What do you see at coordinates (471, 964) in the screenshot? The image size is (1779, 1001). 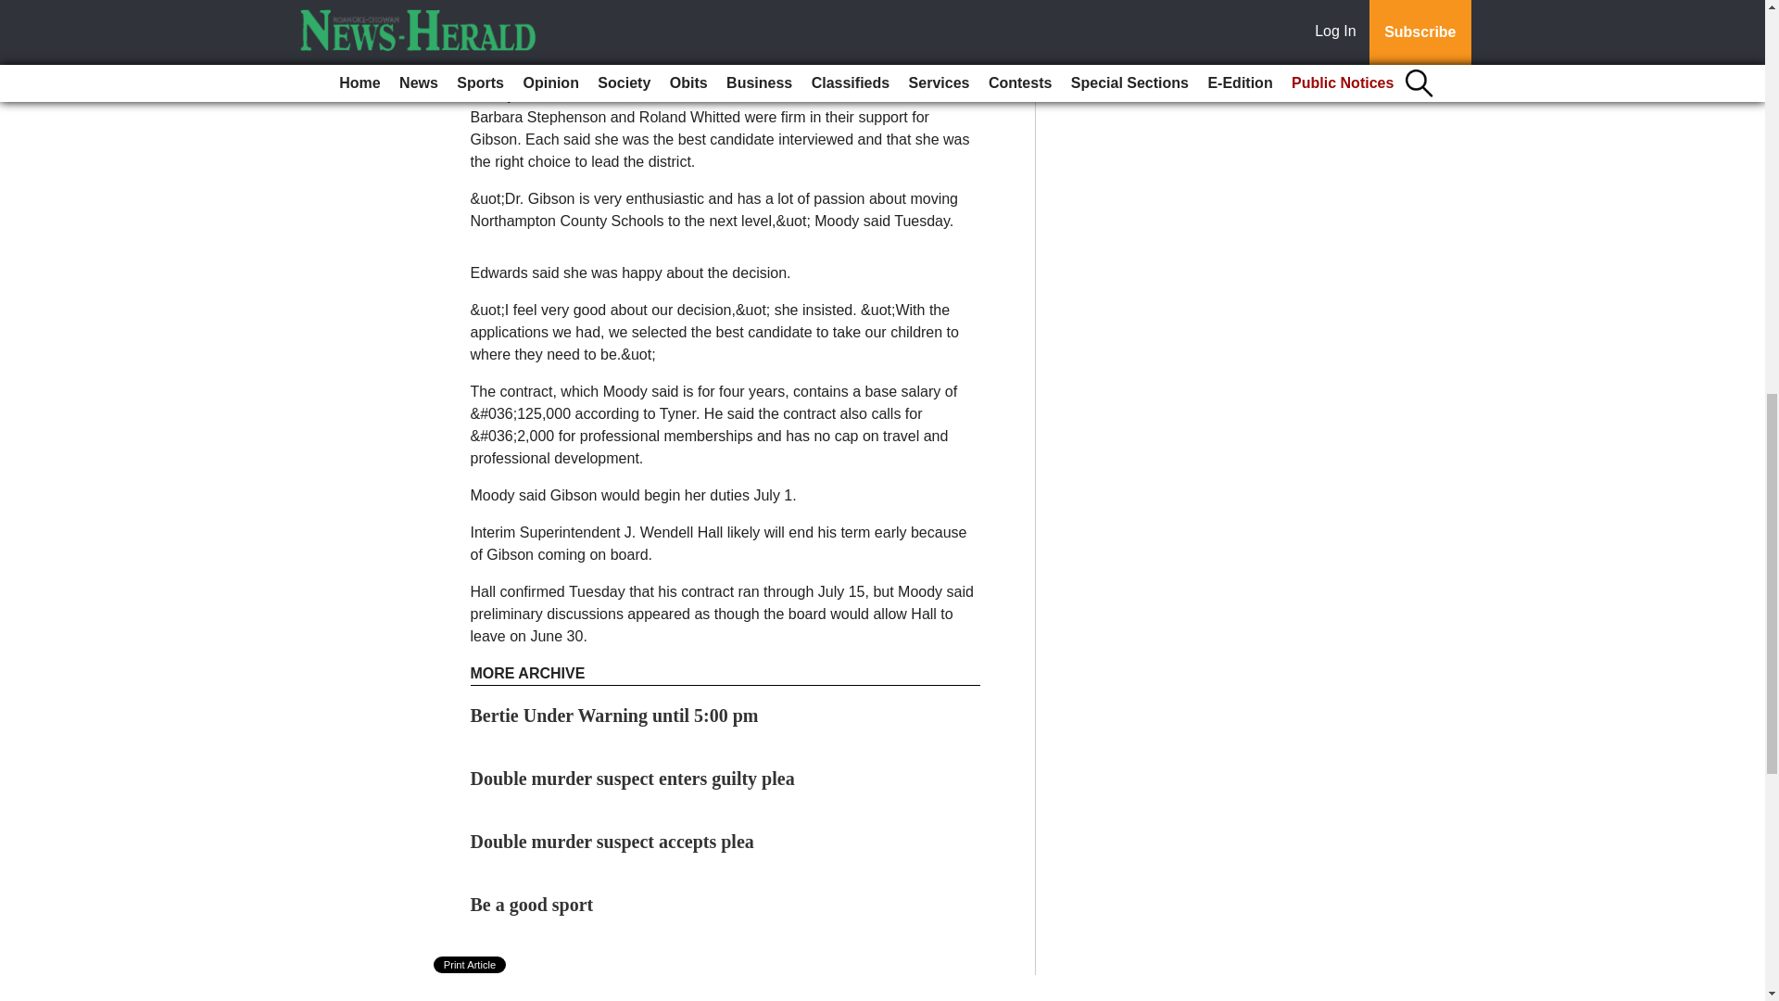 I see `Print Article` at bounding box center [471, 964].